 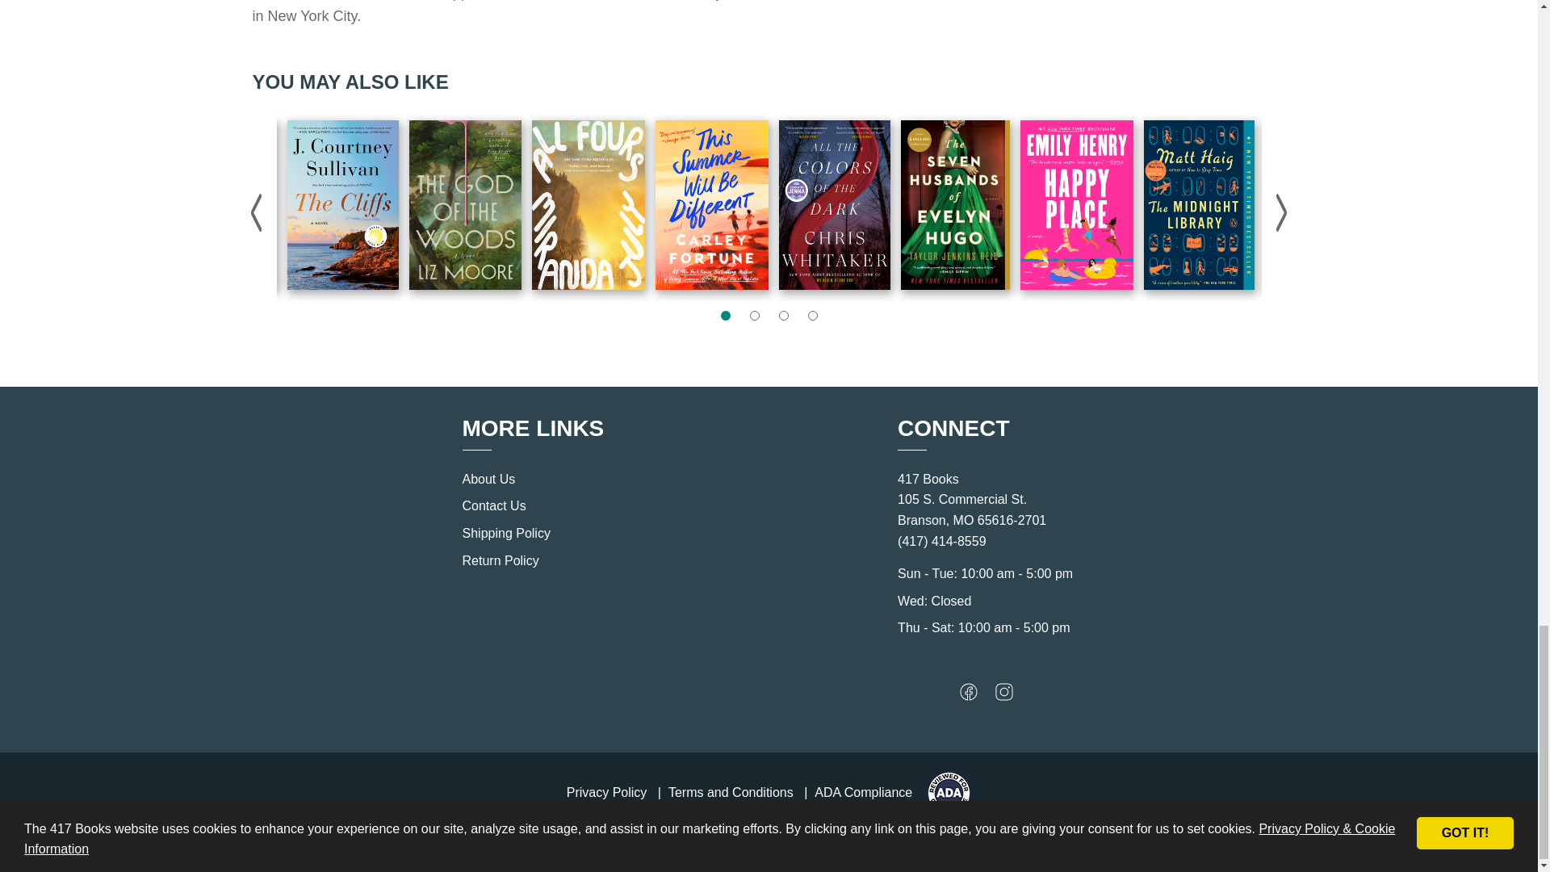 I want to click on Connect with Instagram, so click(x=1004, y=696).